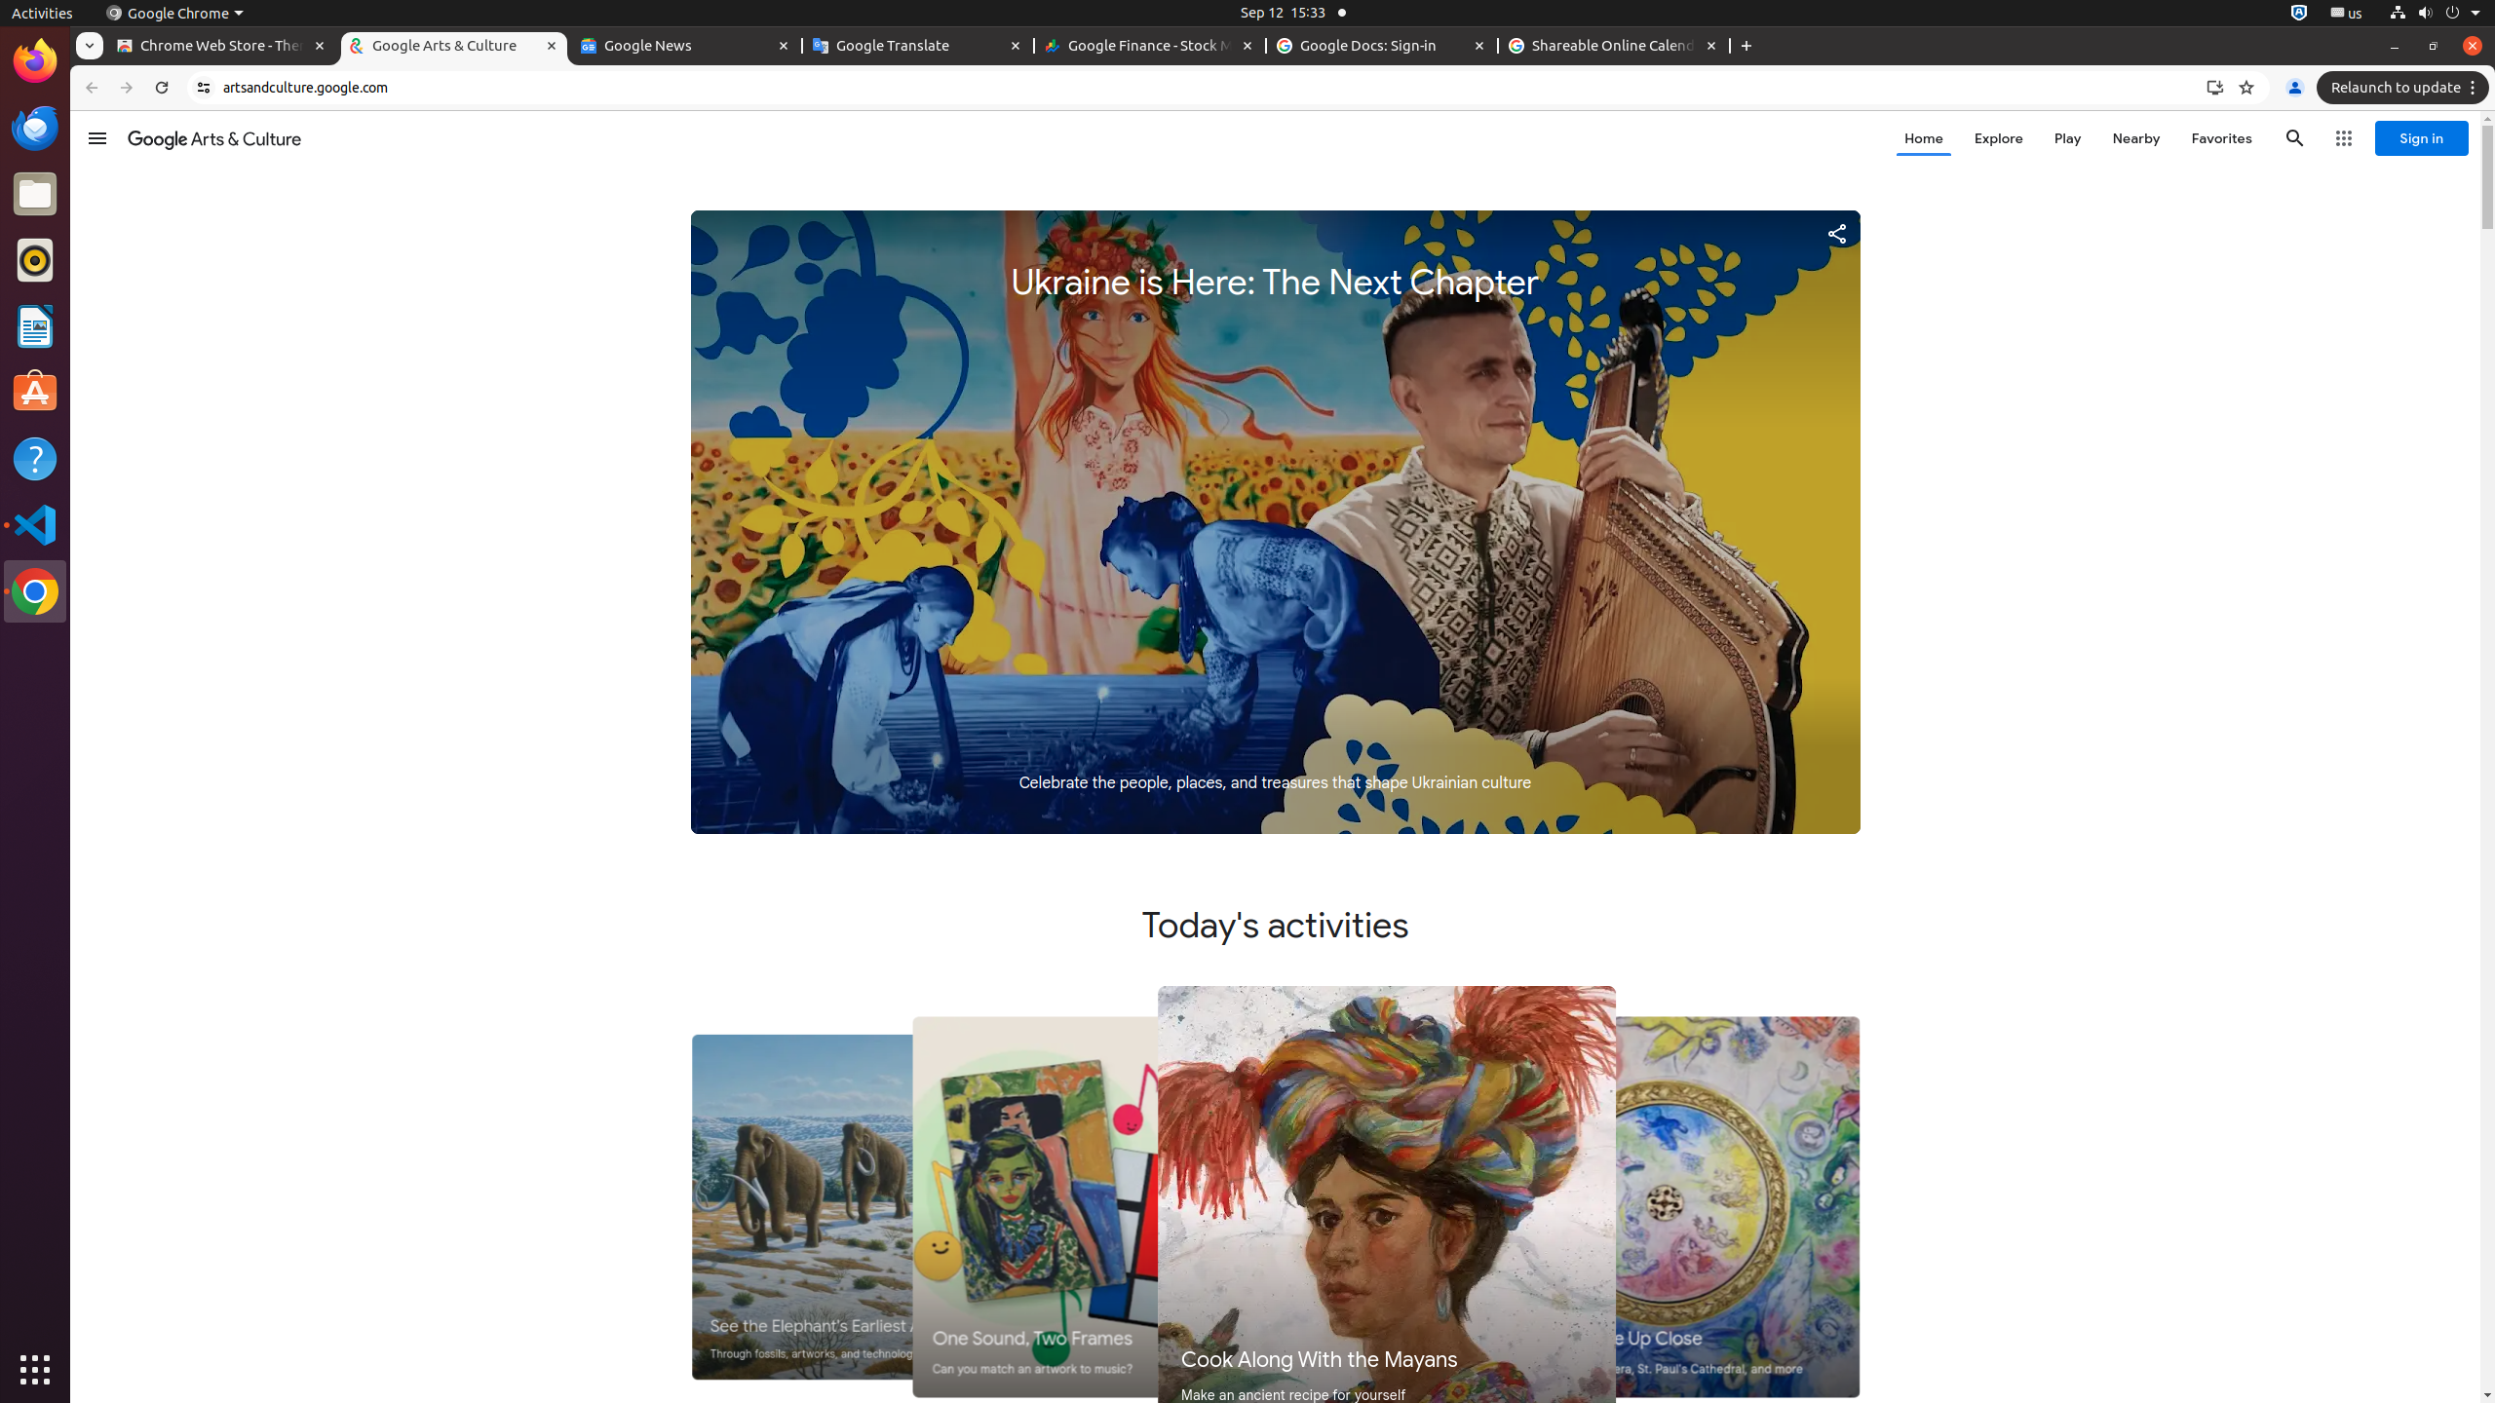 The height and width of the screenshot is (1403, 2495). Describe the element at coordinates (204, 88) in the screenshot. I see `View site information` at that location.